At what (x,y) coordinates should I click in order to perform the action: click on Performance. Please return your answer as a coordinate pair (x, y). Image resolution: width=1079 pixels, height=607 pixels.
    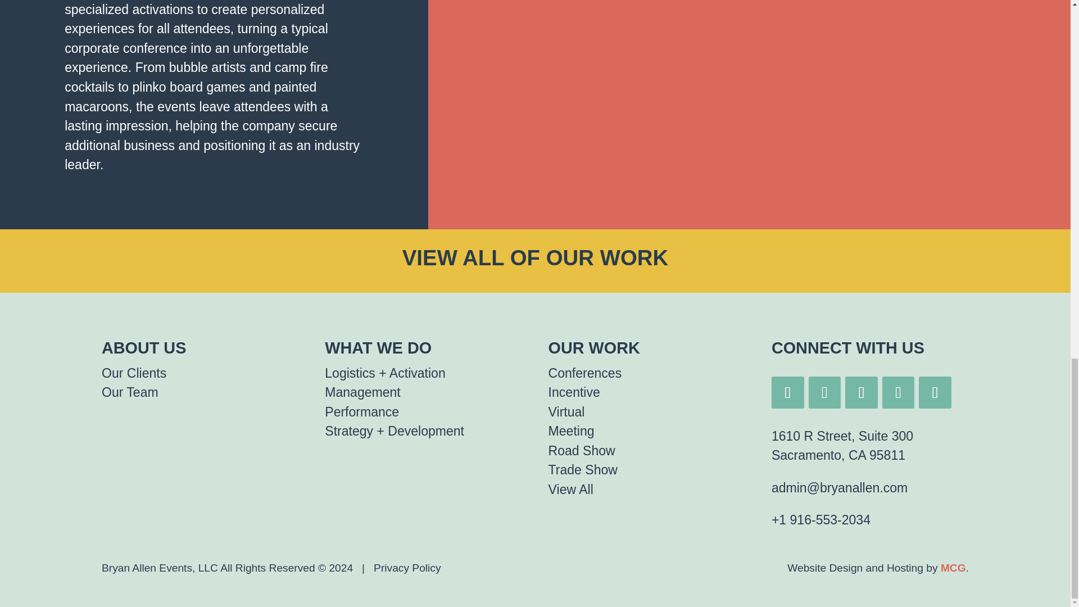
    Looking at the image, I should click on (362, 412).